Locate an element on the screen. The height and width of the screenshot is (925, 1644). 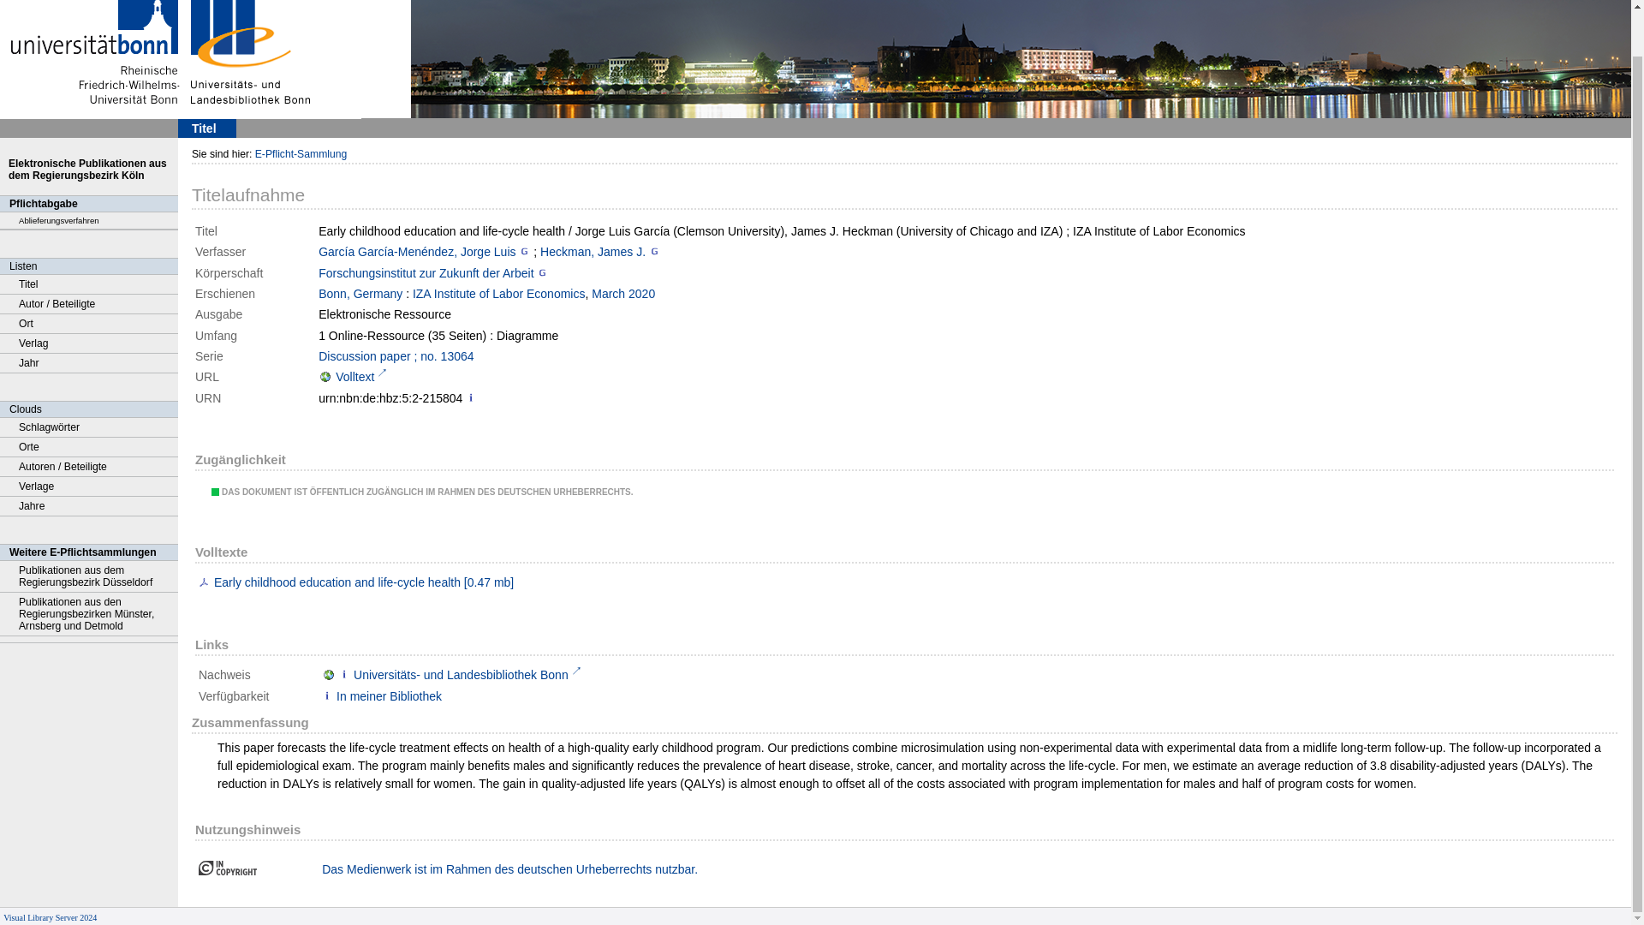
Heckman, James J. is located at coordinates (593, 252).